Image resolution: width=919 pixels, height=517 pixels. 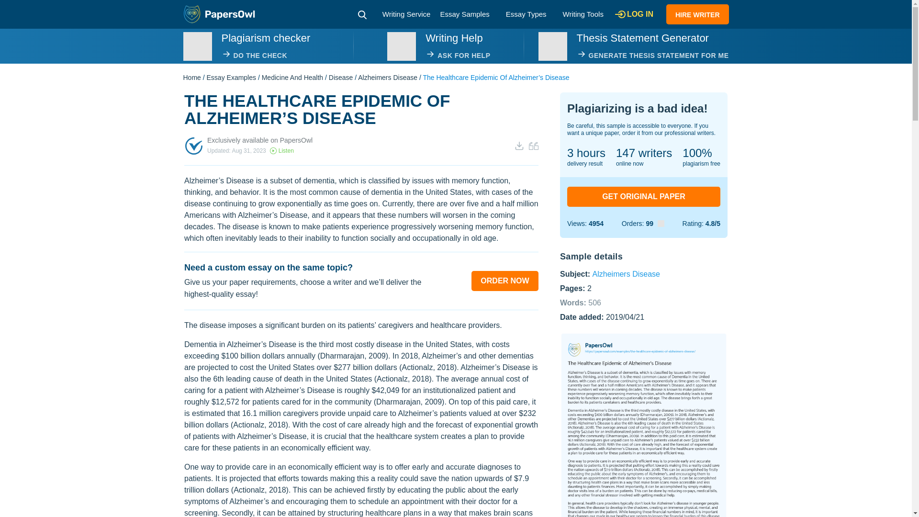 What do you see at coordinates (552, 46) in the screenshot?
I see `image` at bounding box center [552, 46].